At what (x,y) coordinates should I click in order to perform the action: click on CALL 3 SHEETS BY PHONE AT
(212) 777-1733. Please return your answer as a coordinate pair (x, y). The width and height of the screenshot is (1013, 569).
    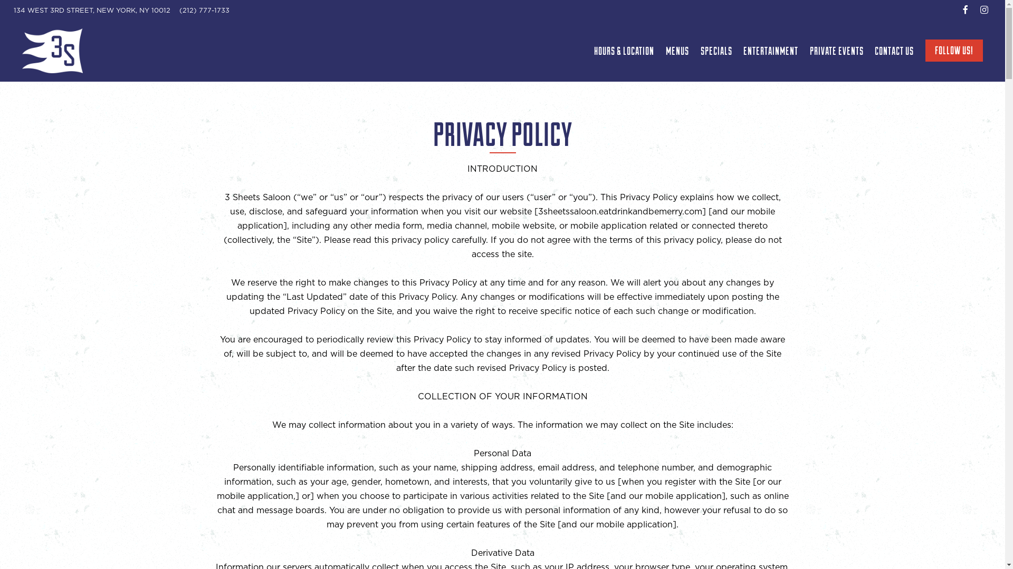
    Looking at the image, I should click on (205, 11).